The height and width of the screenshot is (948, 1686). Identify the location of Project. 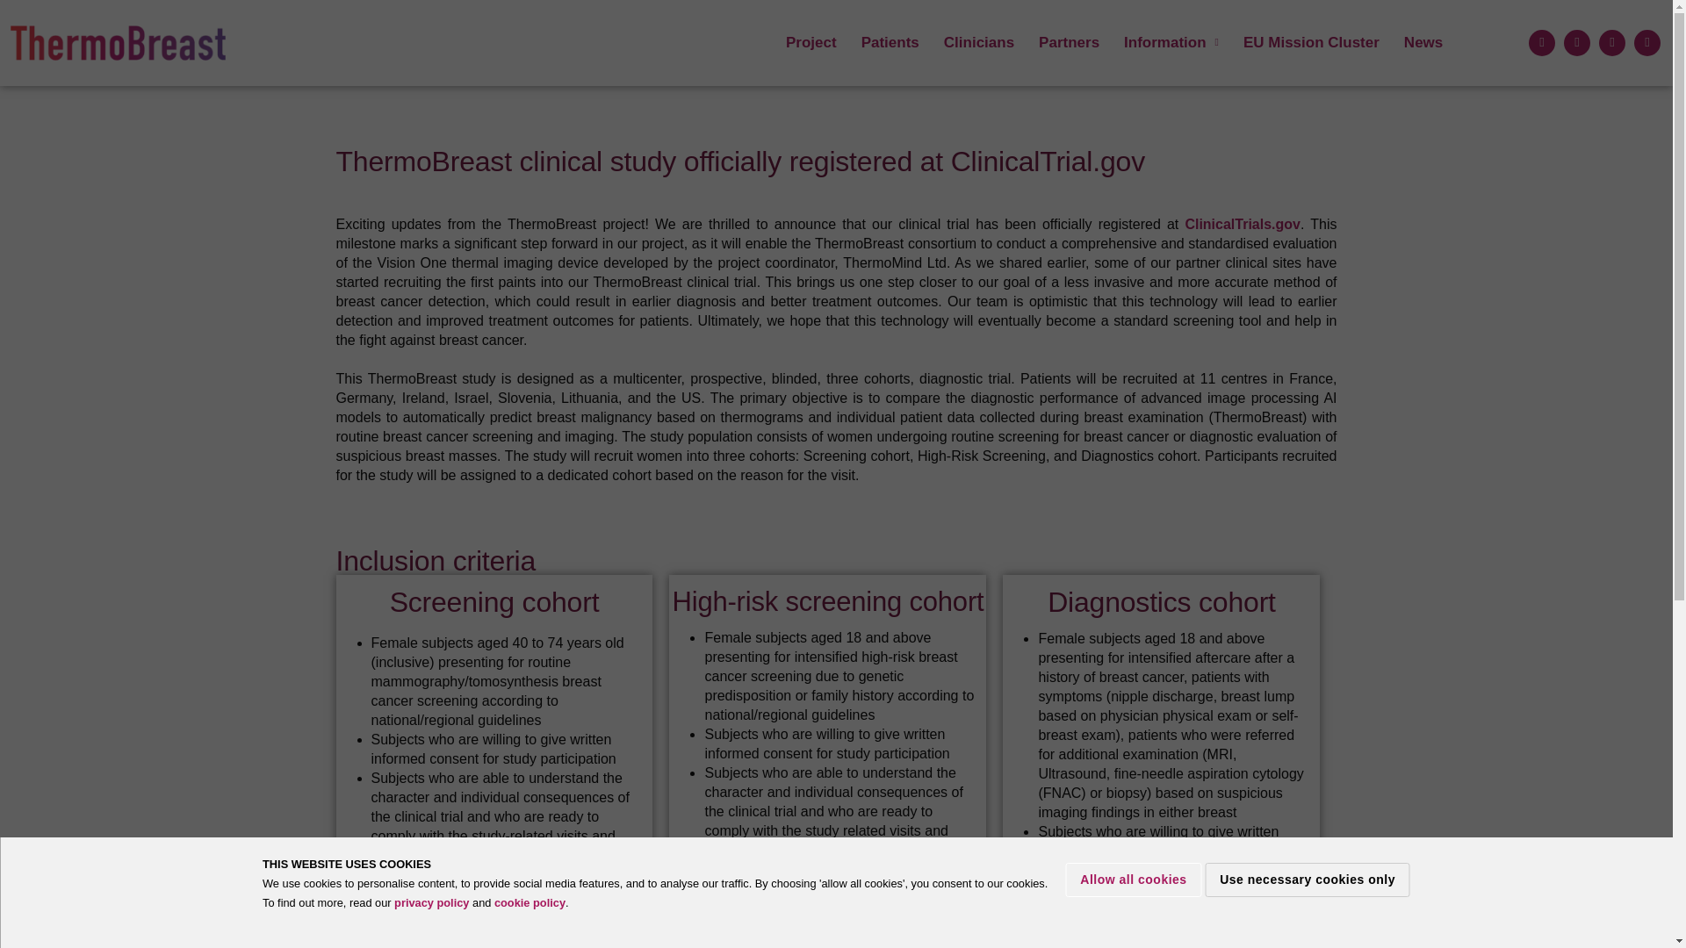
(811, 42).